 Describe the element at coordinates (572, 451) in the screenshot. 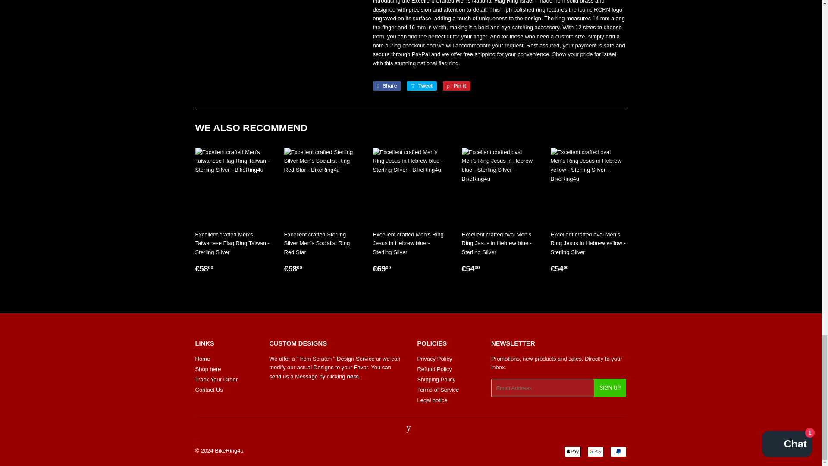

I see `Apple Pay` at that location.